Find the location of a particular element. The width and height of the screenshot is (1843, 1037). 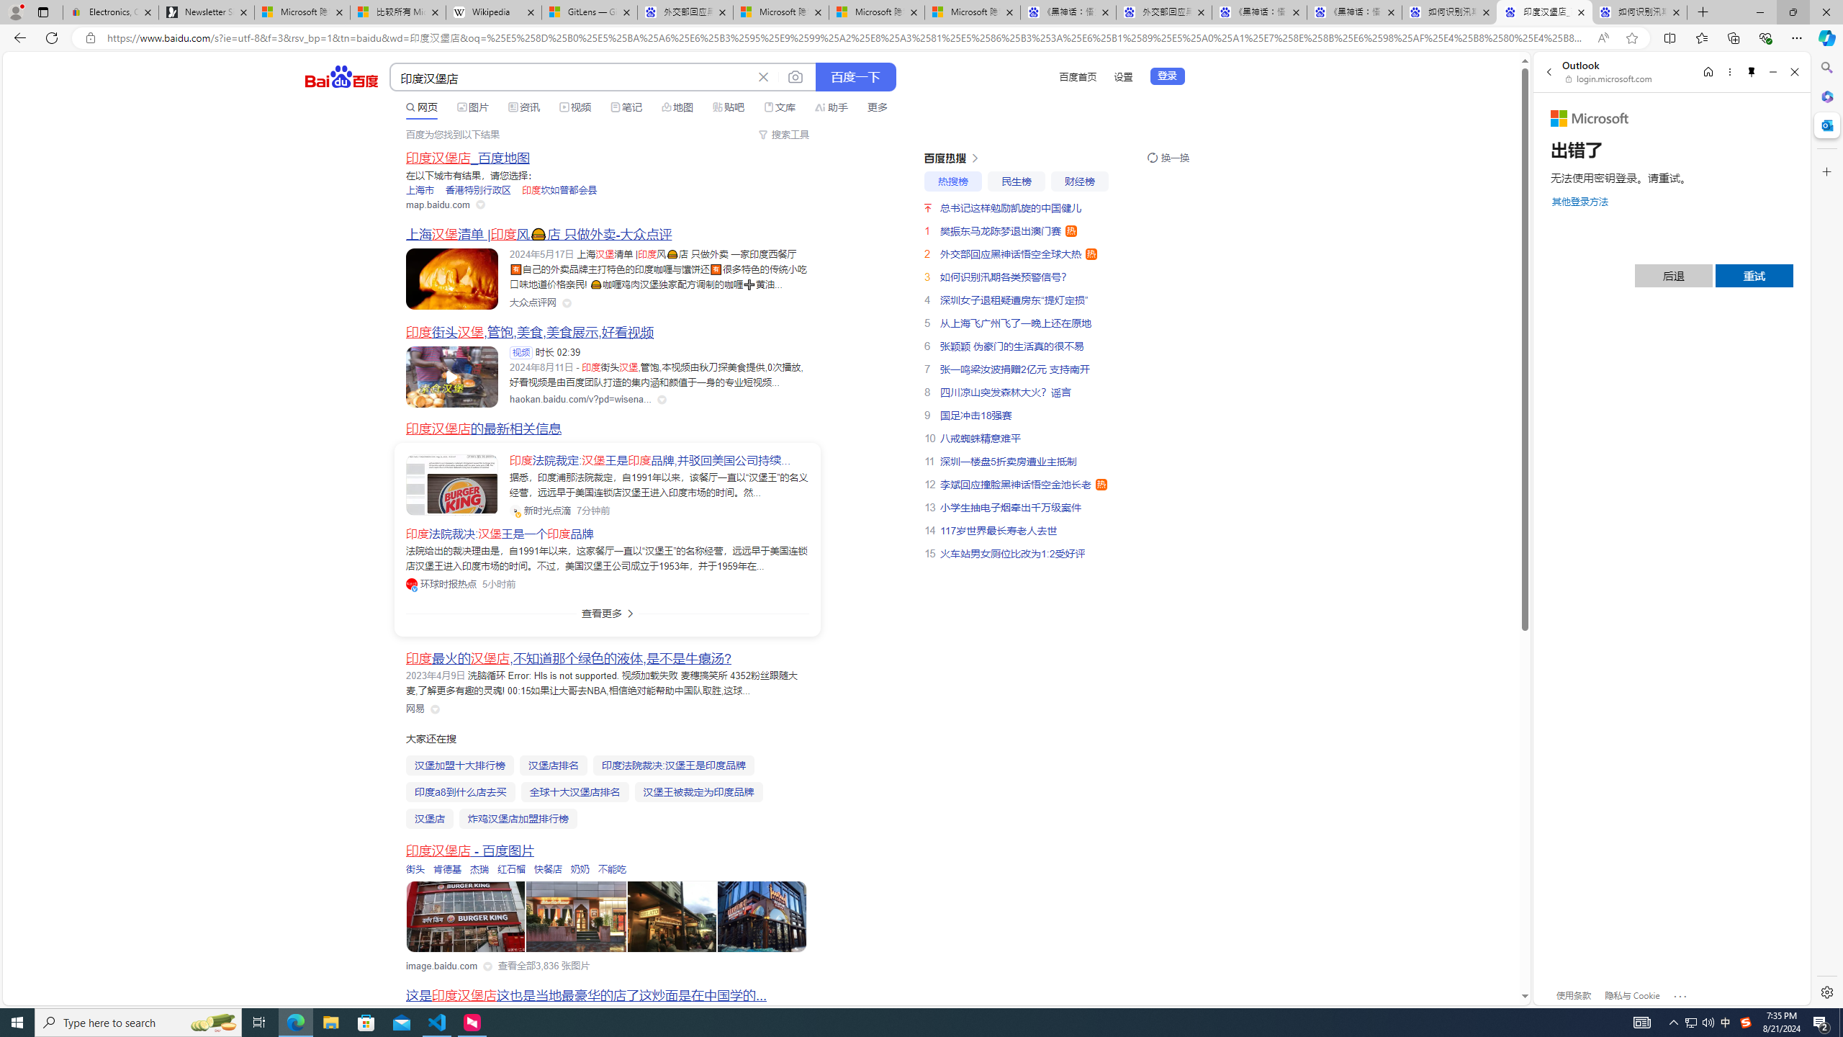

Class: c-img c-img-radius-large is located at coordinates (451, 485).